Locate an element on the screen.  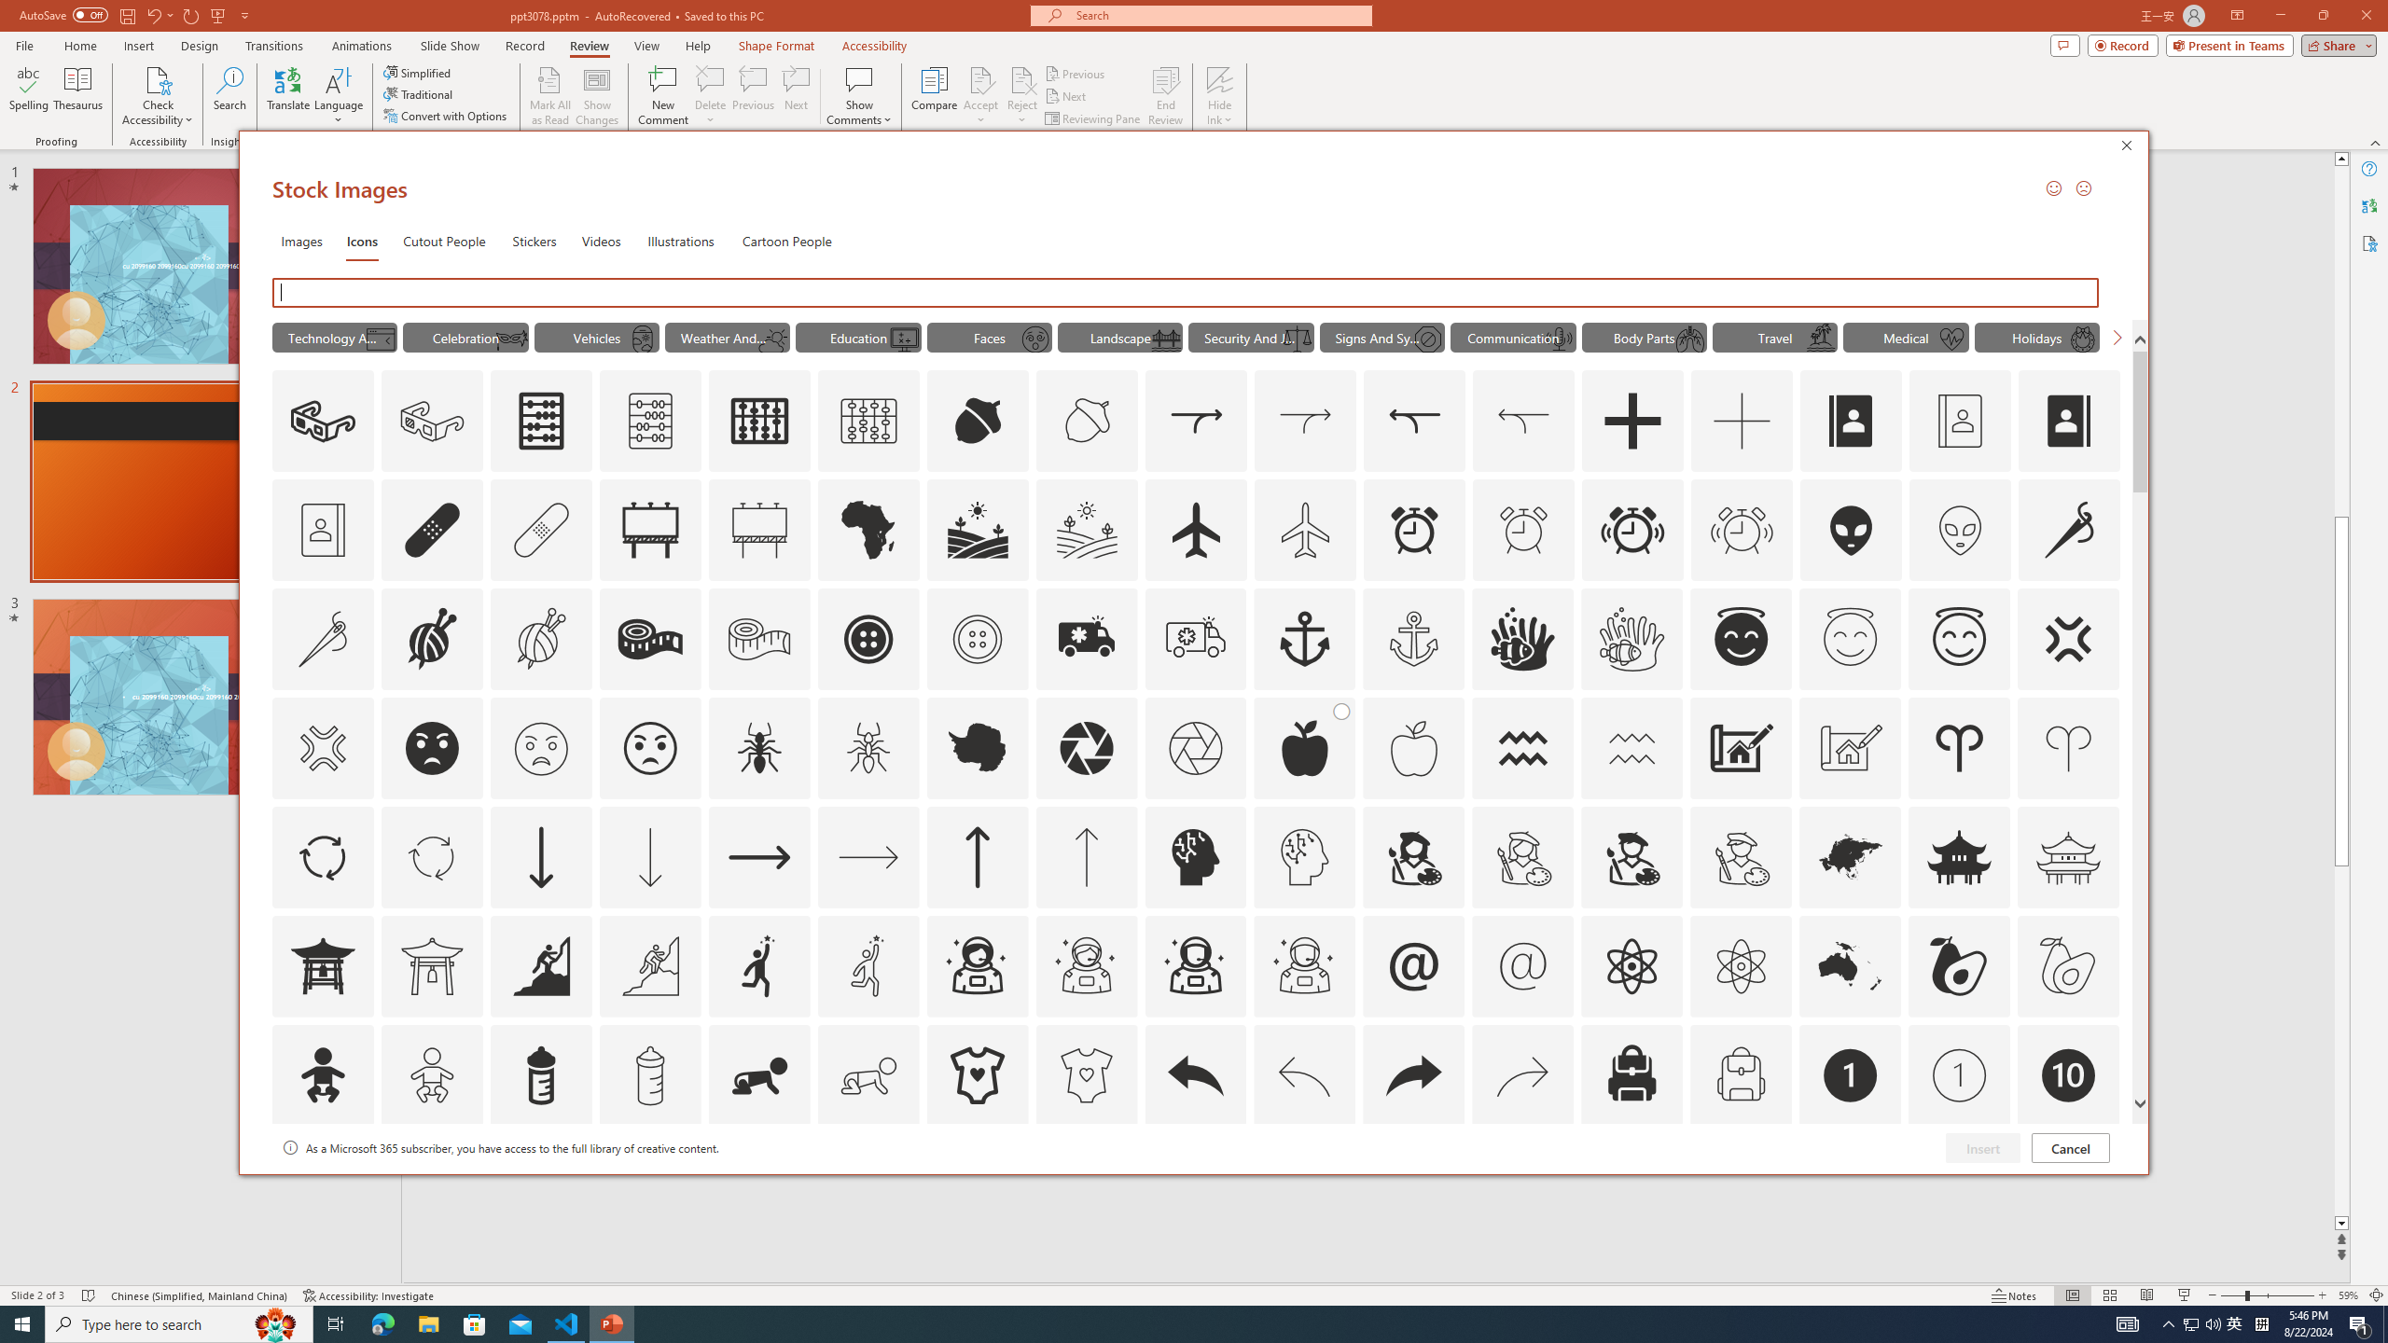
"Security And Justice" Icons. is located at coordinates (1251, 337).